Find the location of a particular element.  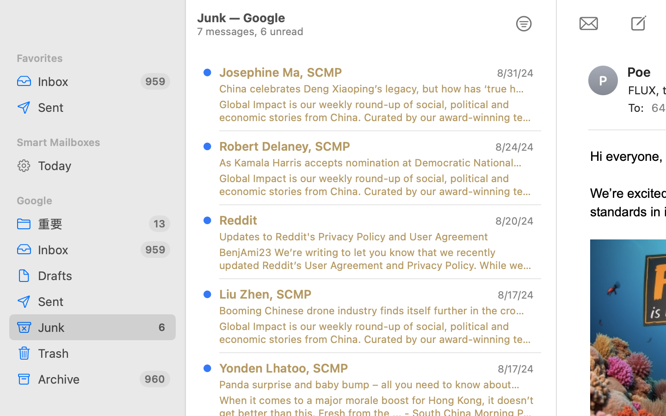

Poe is located at coordinates (643, 72).